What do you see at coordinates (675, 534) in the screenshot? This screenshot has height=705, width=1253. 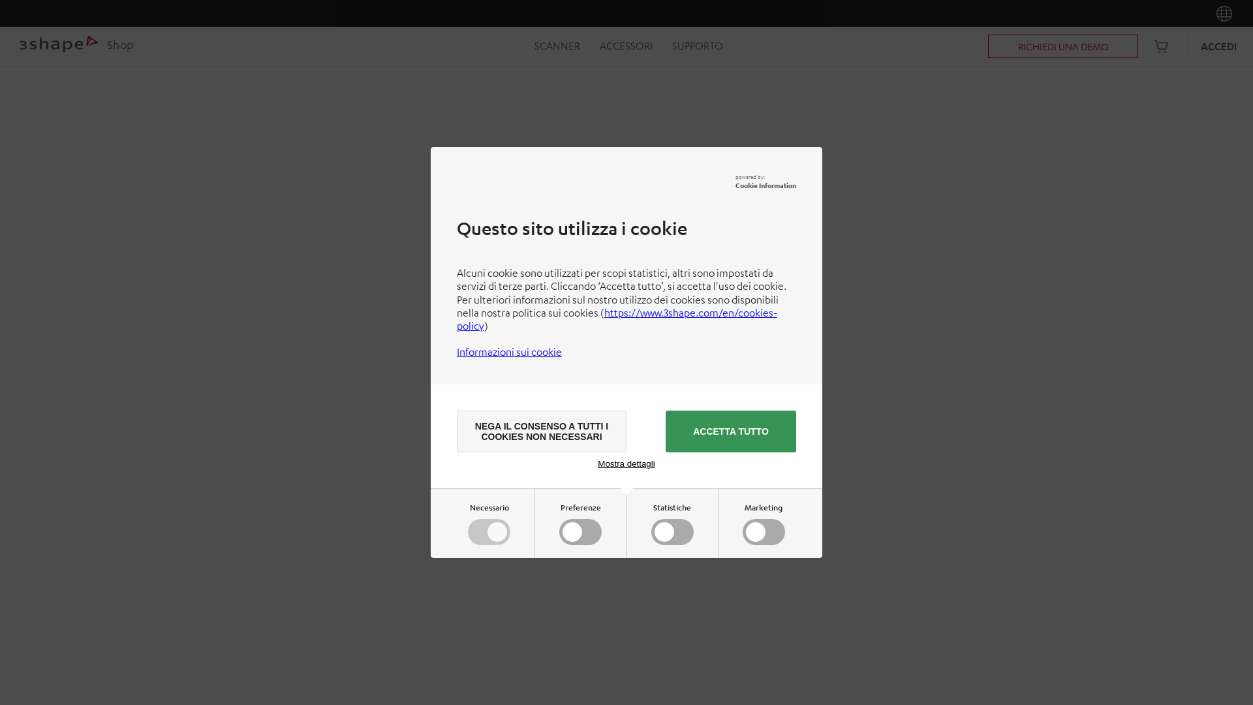 I see `on` at bounding box center [675, 534].